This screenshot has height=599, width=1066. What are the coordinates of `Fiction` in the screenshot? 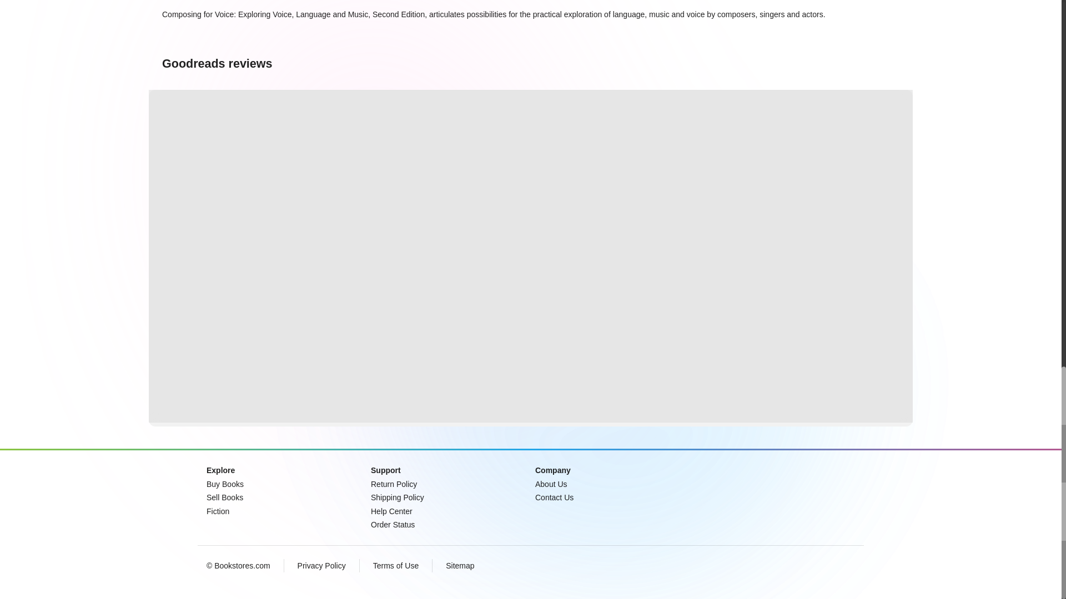 It's located at (218, 511).